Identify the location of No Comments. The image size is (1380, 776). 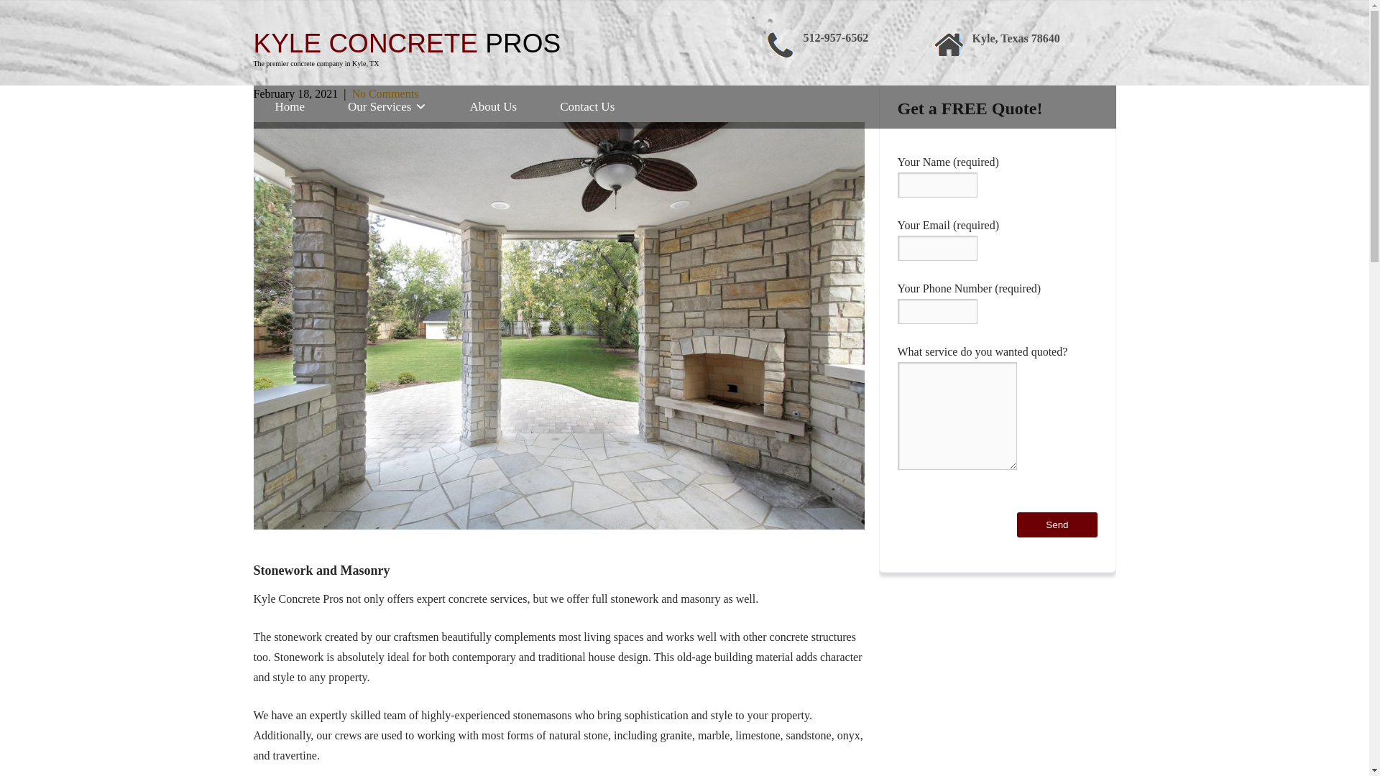
(406, 43).